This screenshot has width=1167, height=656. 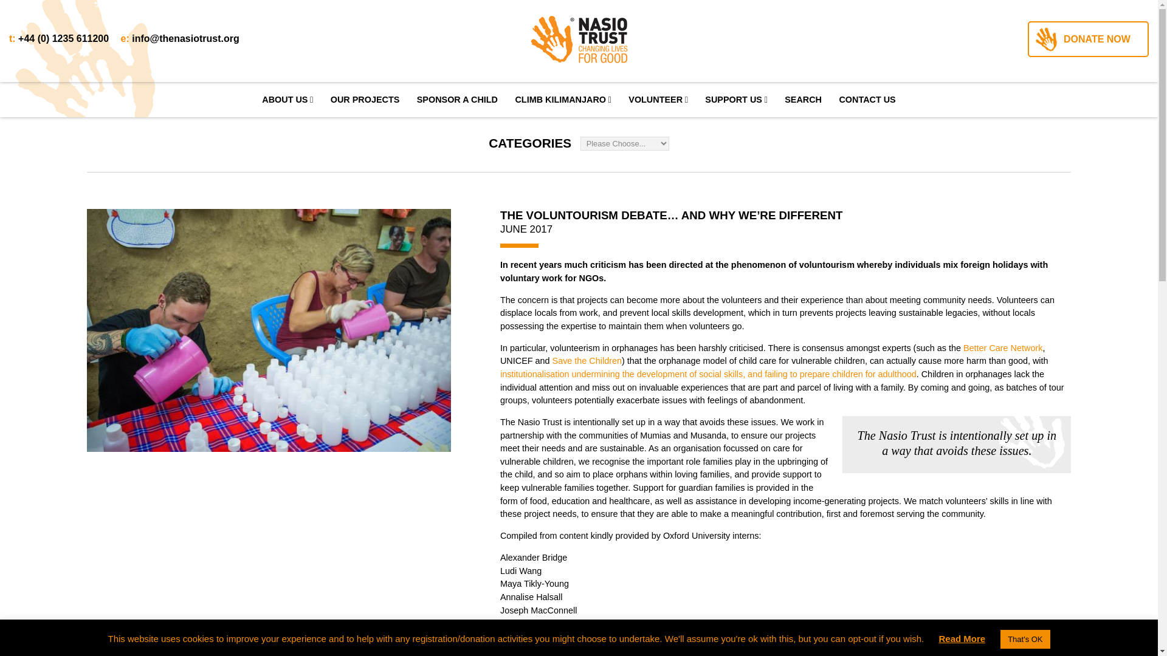 I want to click on Save the Children, so click(x=587, y=361).